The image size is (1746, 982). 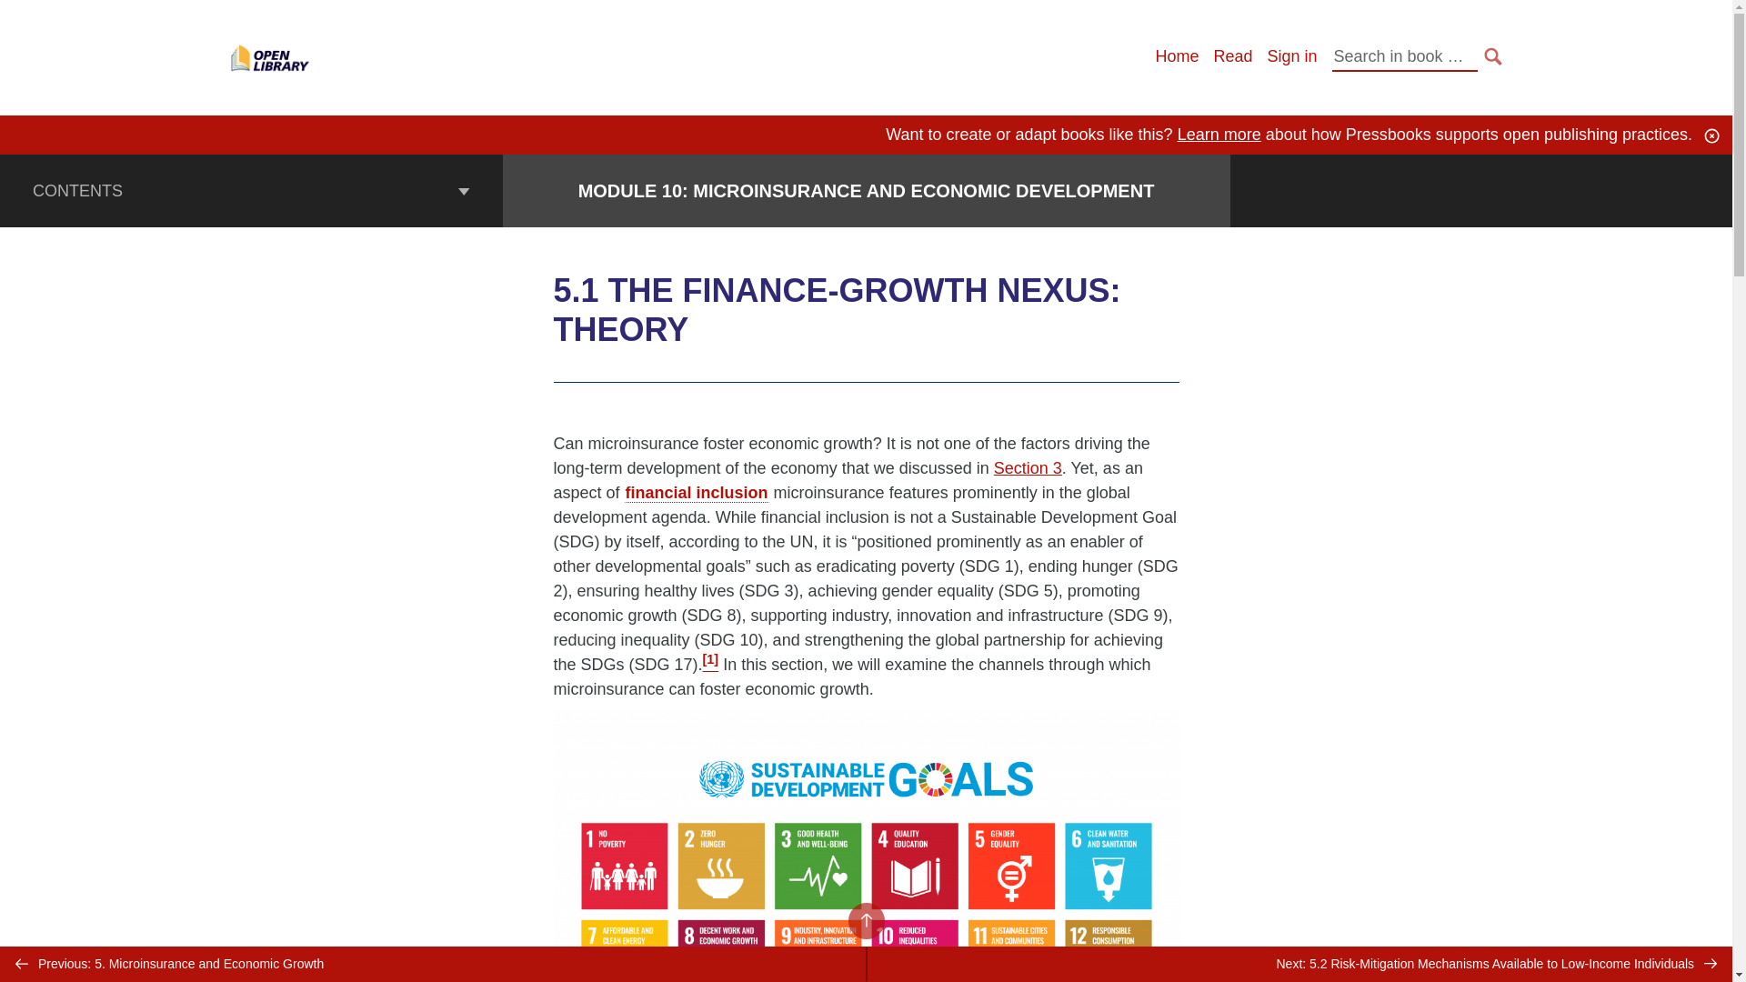 I want to click on BACK TO TOP, so click(x=865, y=920).